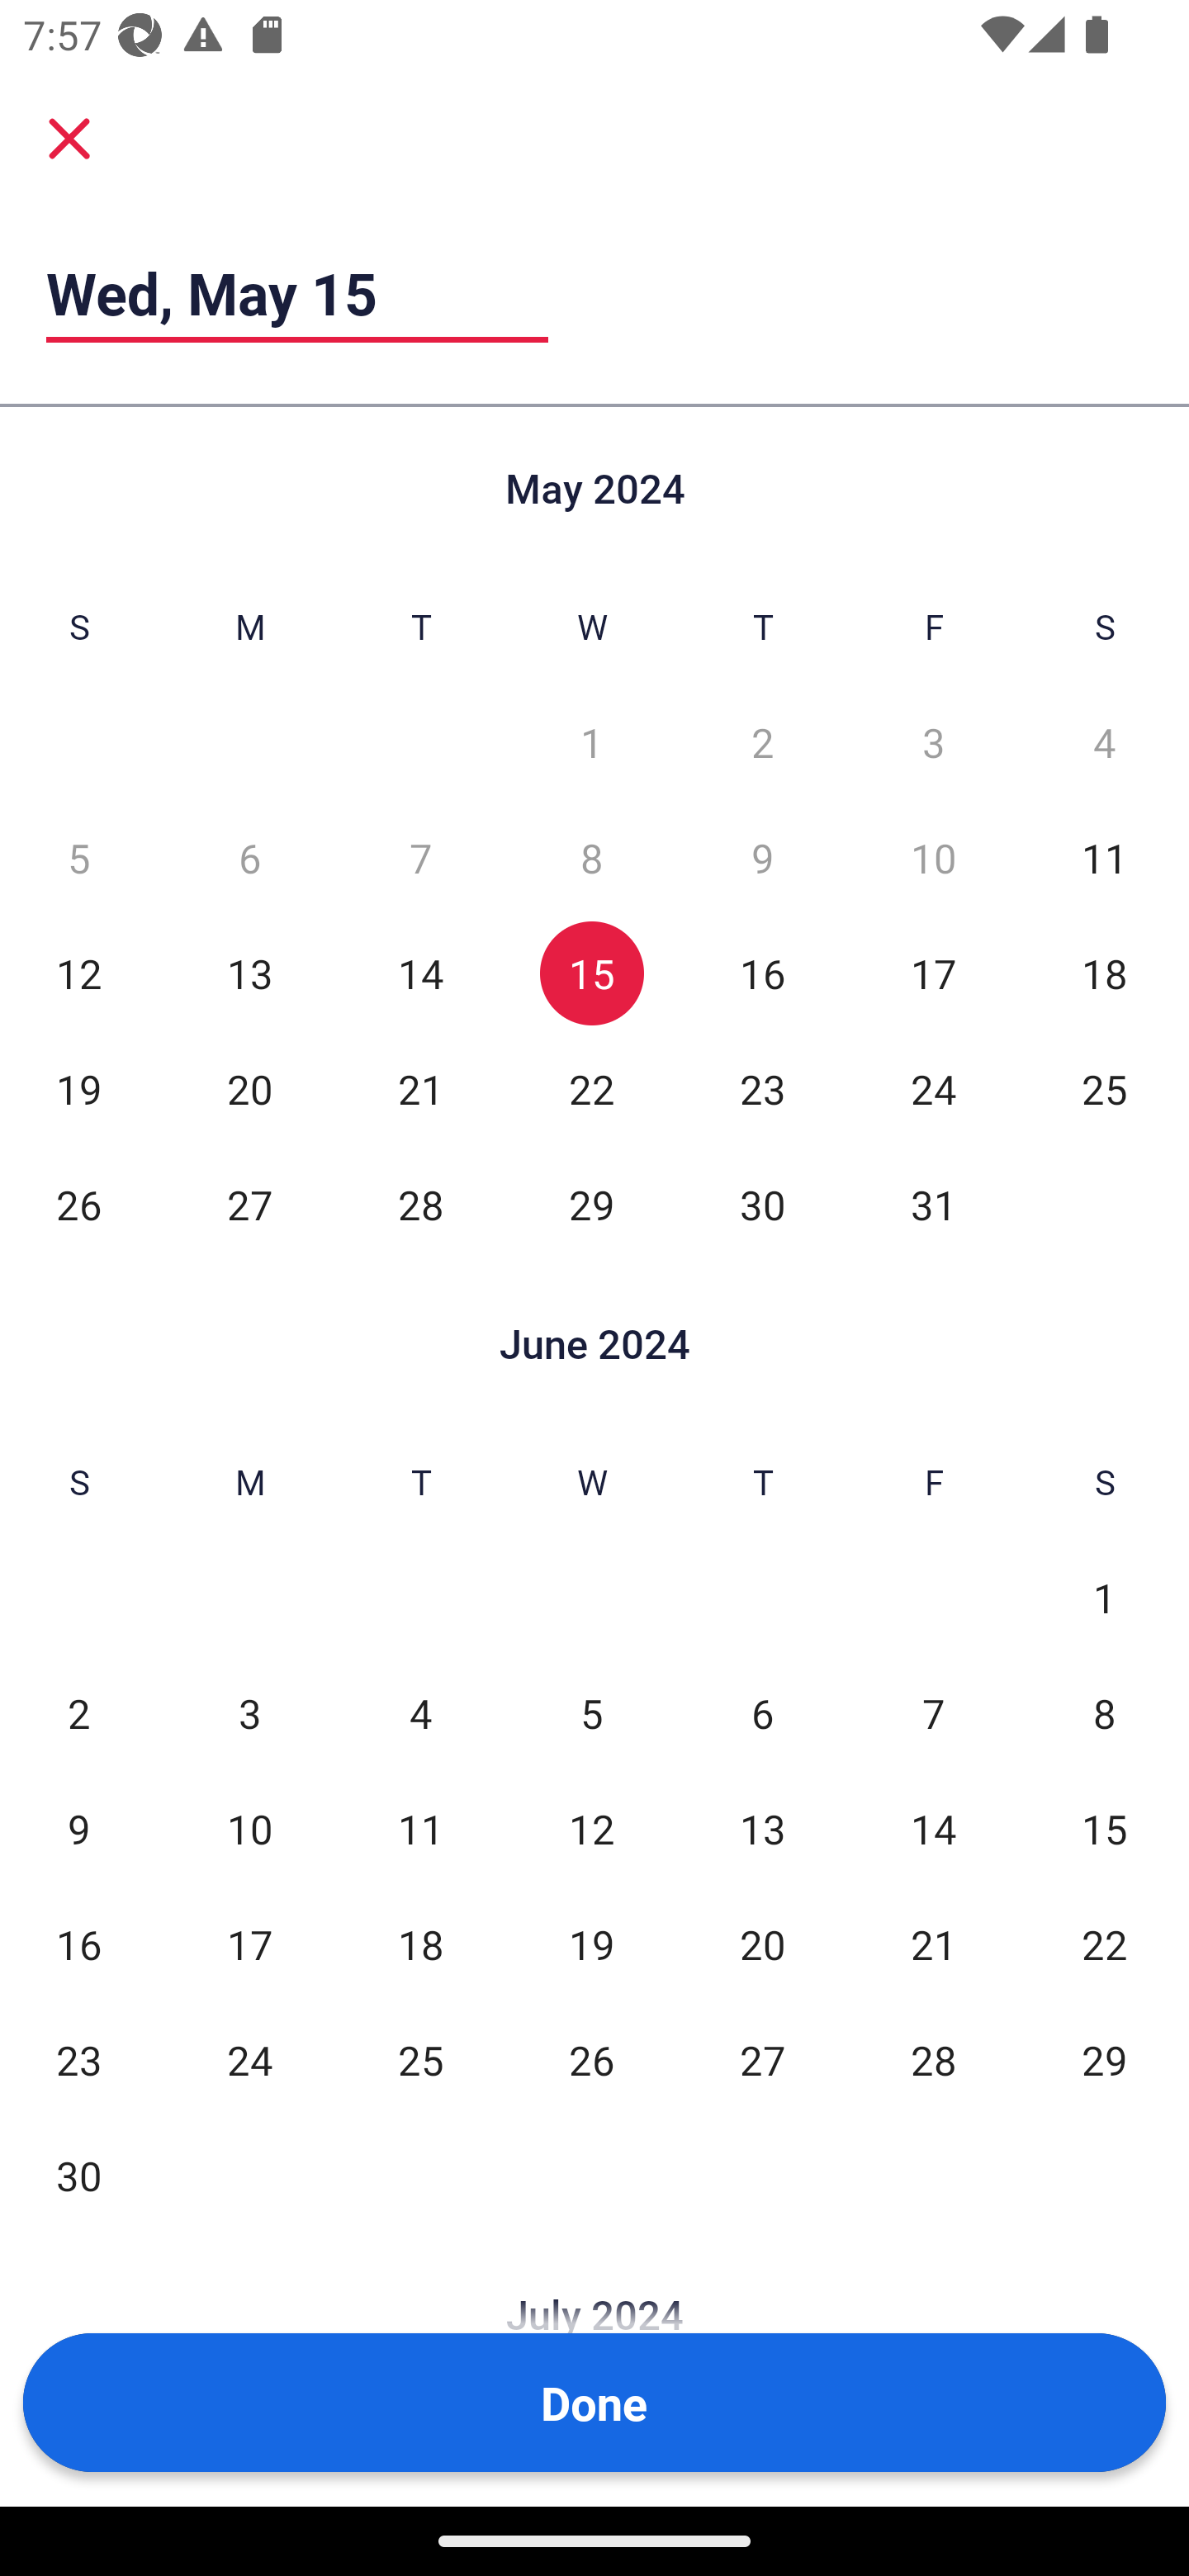 This screenshot has height=2576, width=1189. Describe the element at coordinates (421, 1088) in the screenshot. I see `21 Tue, May 21, Not Selected` at that location.